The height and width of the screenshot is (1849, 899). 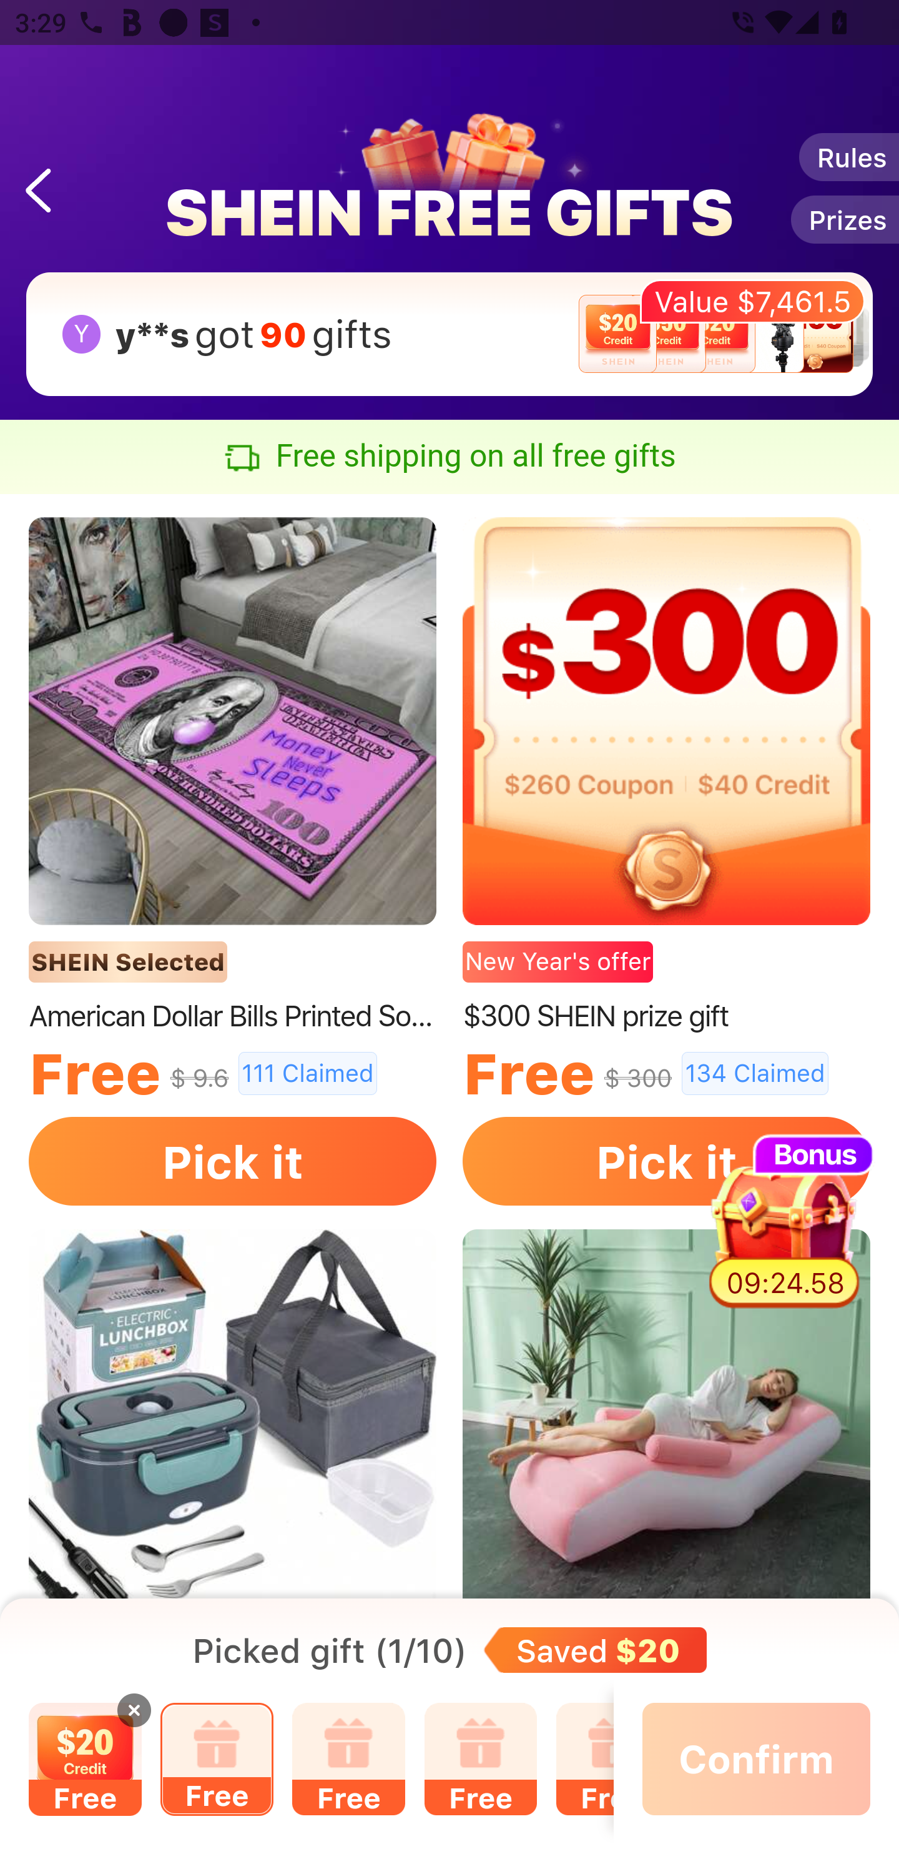 I want to click on Confirm, so click(x=757, y=1759).